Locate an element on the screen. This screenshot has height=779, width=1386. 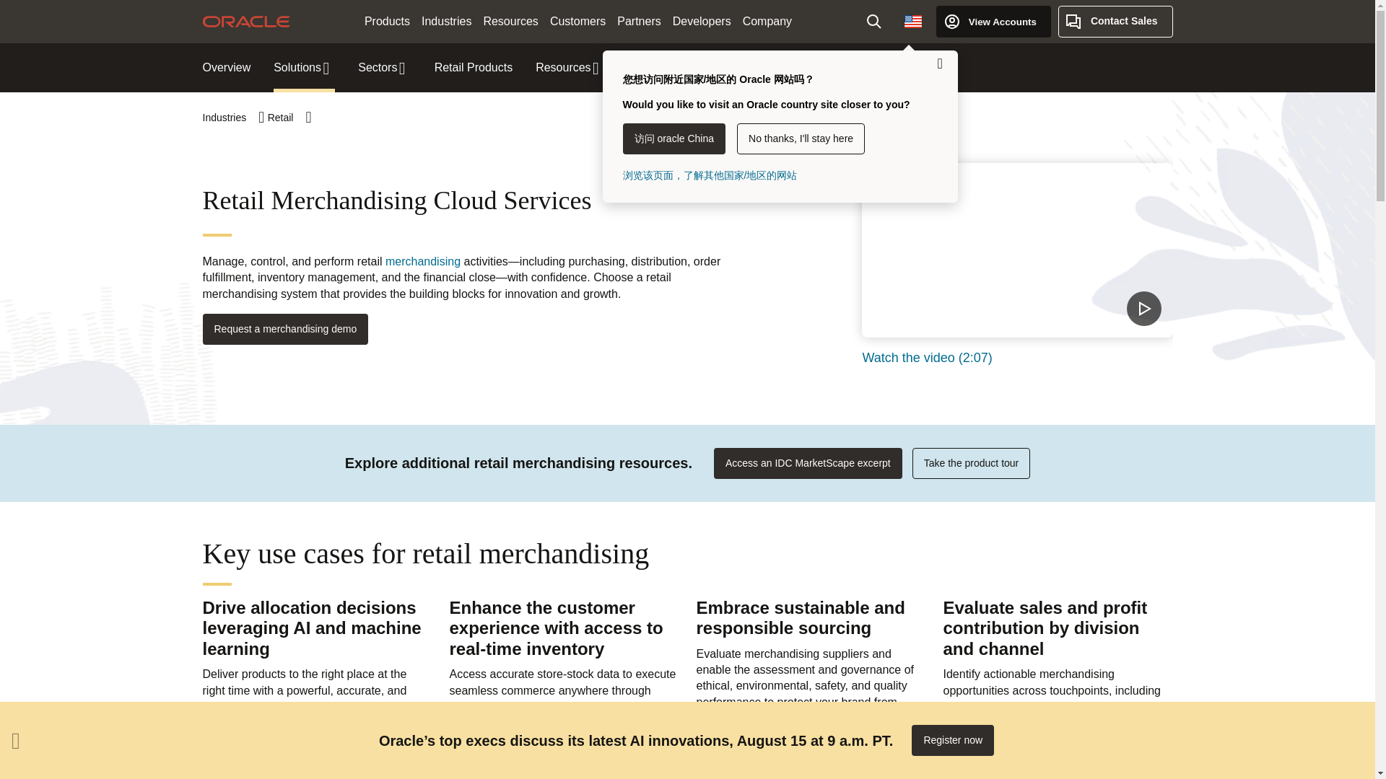
Resources is located at coordinates (510, 22).